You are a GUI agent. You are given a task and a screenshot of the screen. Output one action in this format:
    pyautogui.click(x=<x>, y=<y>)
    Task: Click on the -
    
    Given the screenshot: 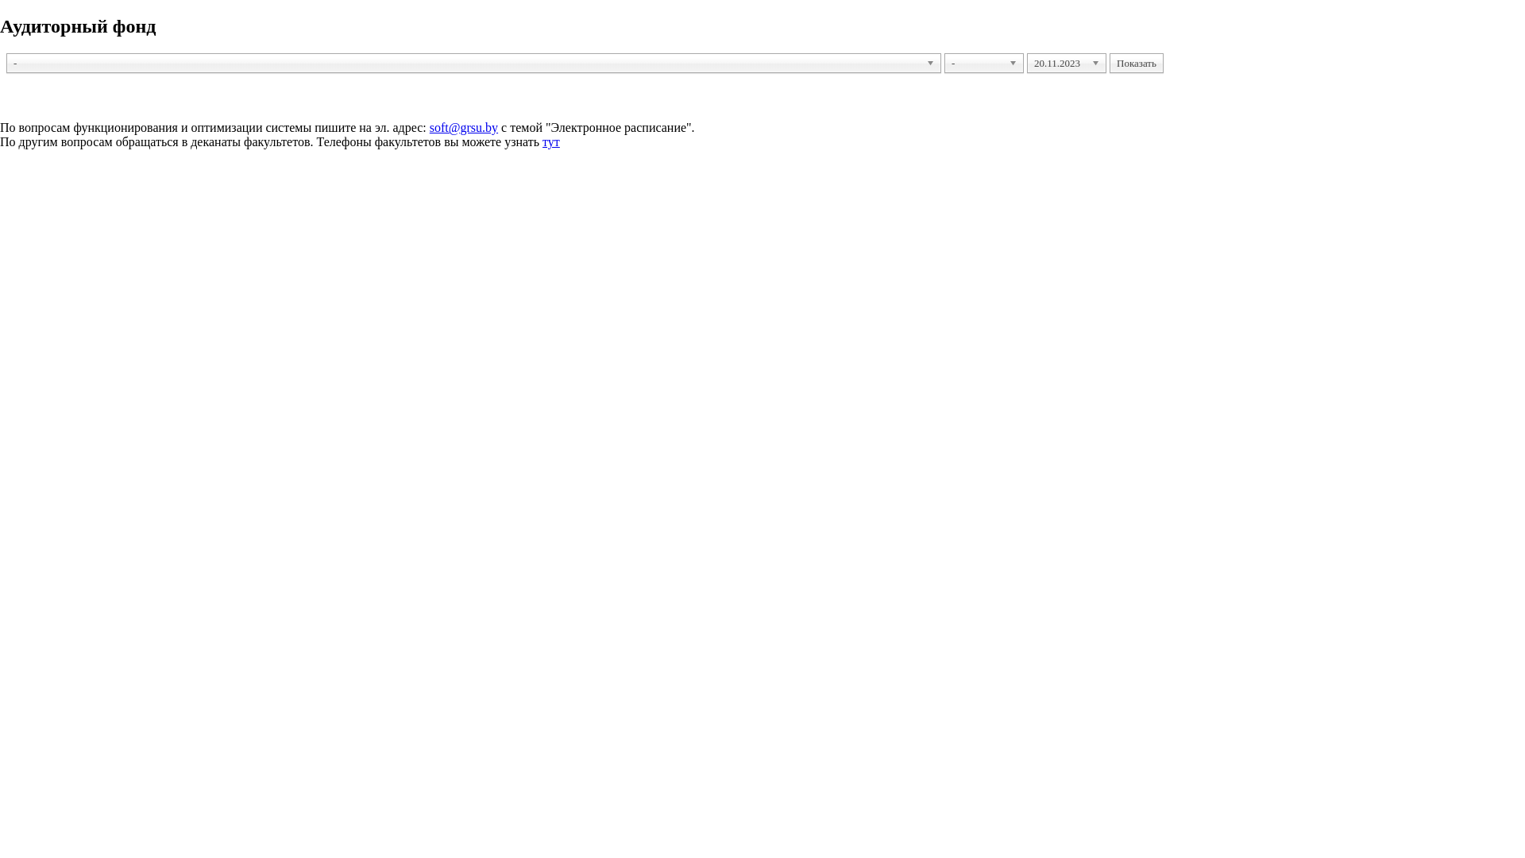 What is the action you would take?
    pyautogui.click(x=473, y=64)
    